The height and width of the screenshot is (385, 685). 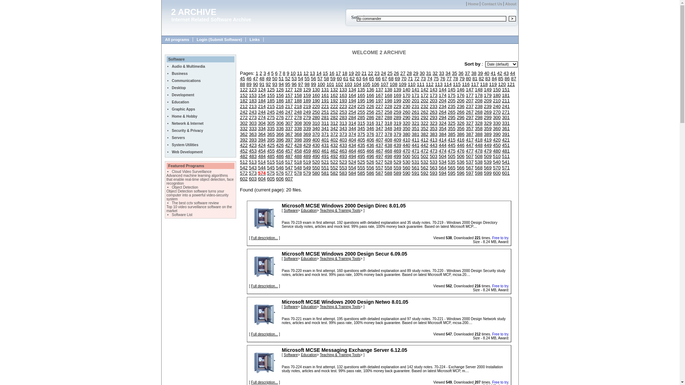 I want to click on 76, so click(x=442, y=78).